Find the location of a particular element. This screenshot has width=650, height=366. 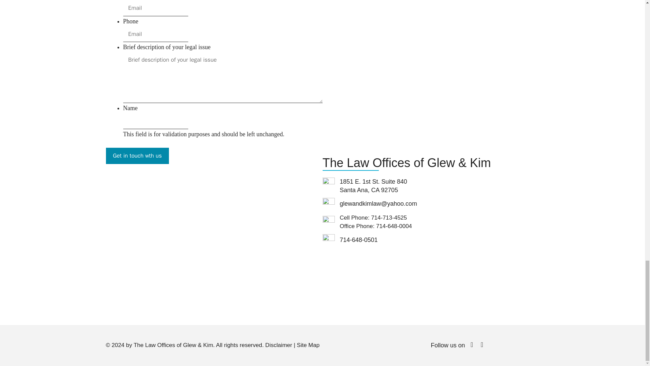

Disclaimer is located at coordinates (278, 345).